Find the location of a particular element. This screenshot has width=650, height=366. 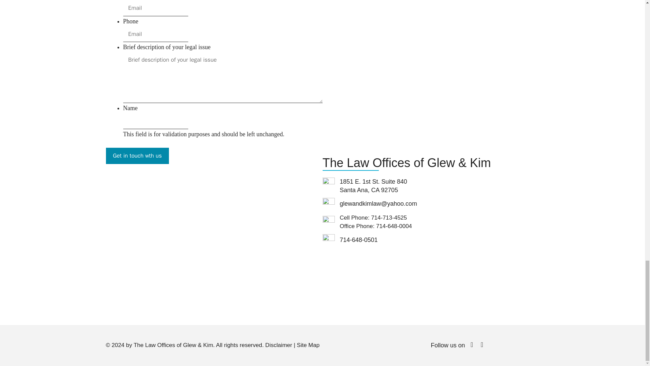

Disclaimer is located at coordinates (278, 345).